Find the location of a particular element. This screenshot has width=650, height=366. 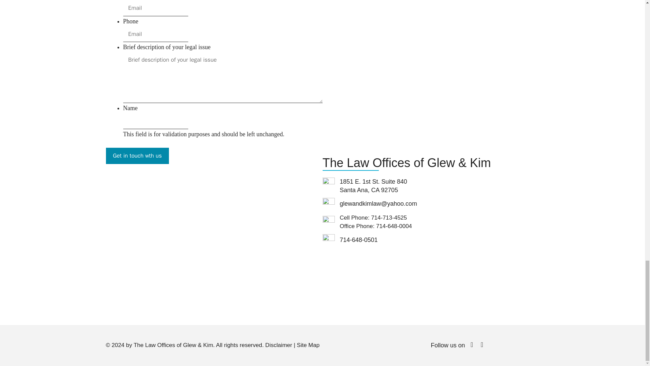

Disclaimer is located at coordinates (278, 345).